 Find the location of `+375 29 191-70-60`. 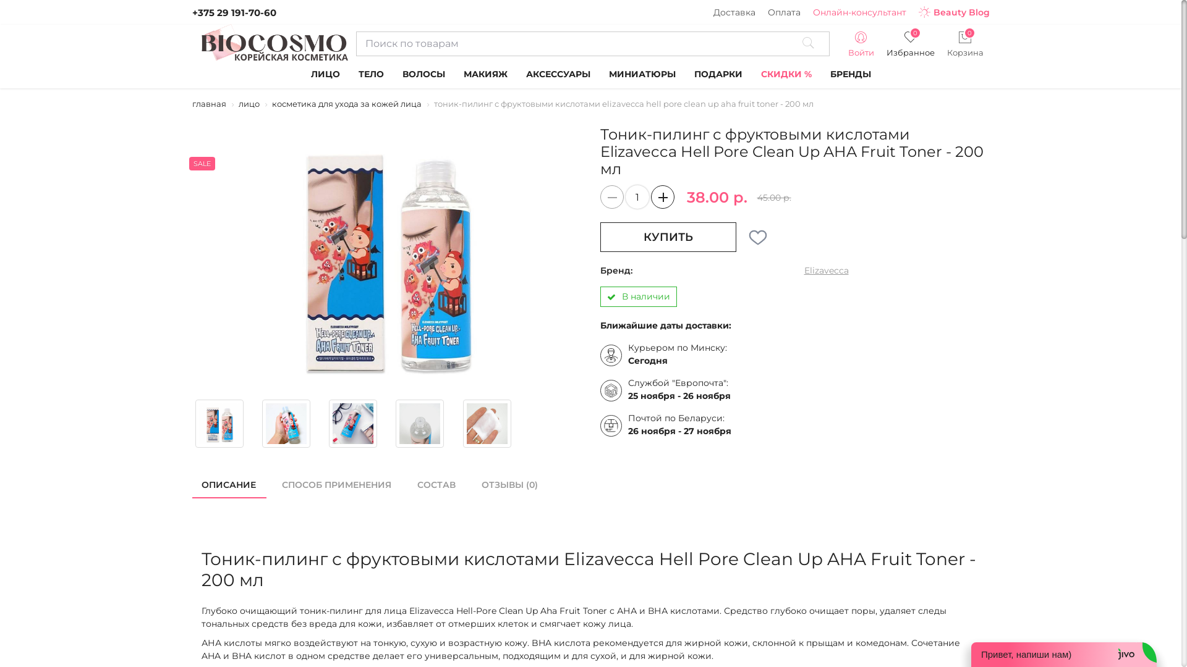

+375 29 191-70-60 is located at coordinates (234, 12).